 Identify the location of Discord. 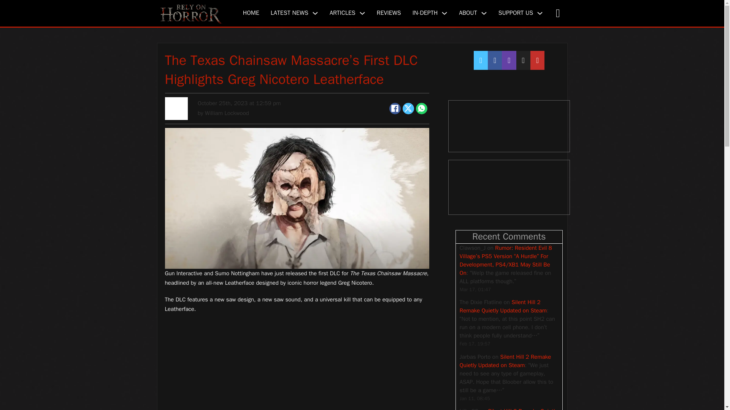
(509, 126).